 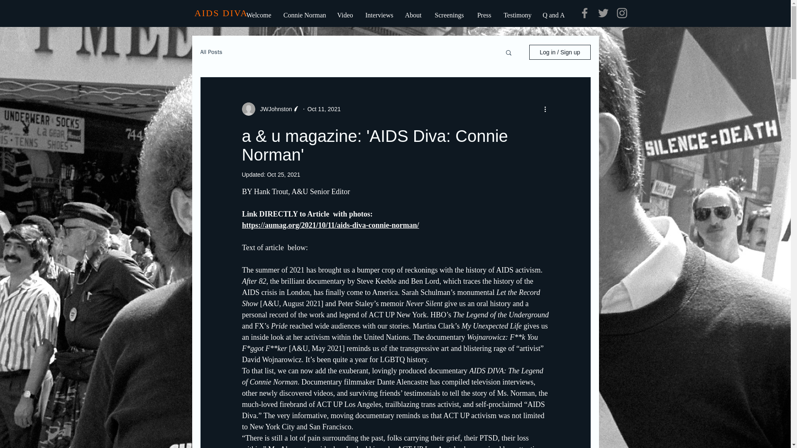 I want to click on All Posts, so click(x=211, y=52).